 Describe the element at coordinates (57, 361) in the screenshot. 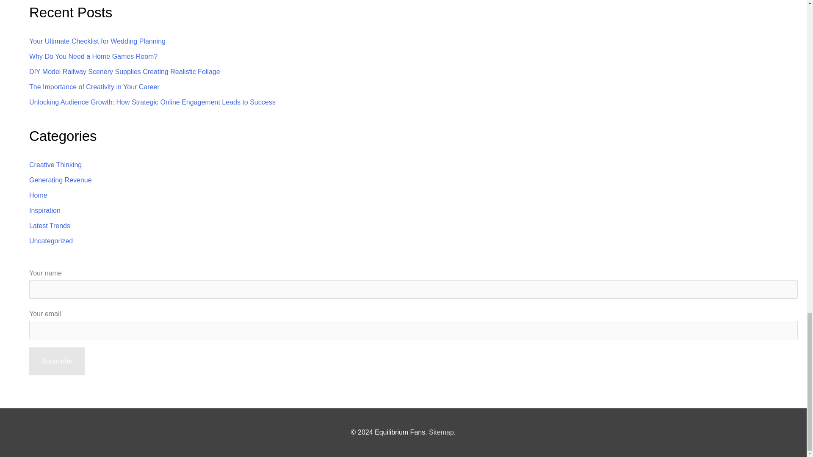

I see `Subscribe` at that location.